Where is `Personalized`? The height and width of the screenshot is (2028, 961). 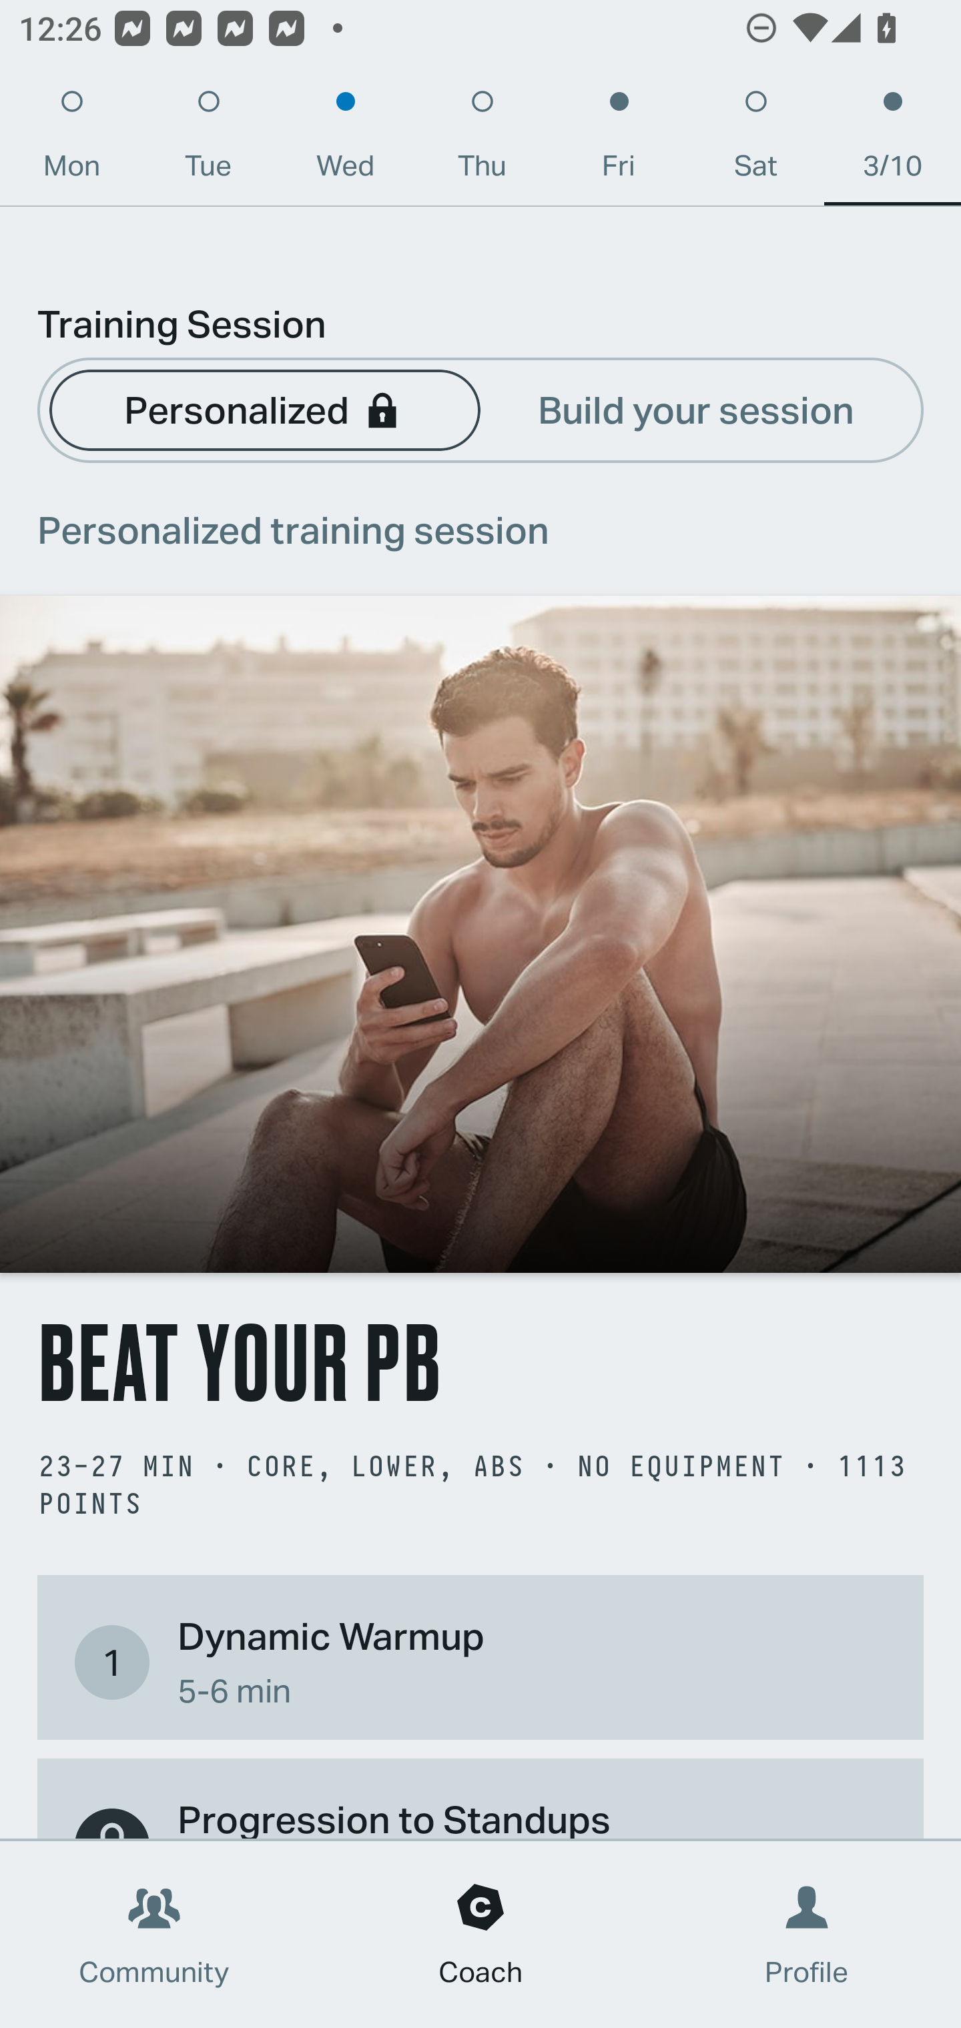
Personalized is located at coordinates (264, 408).